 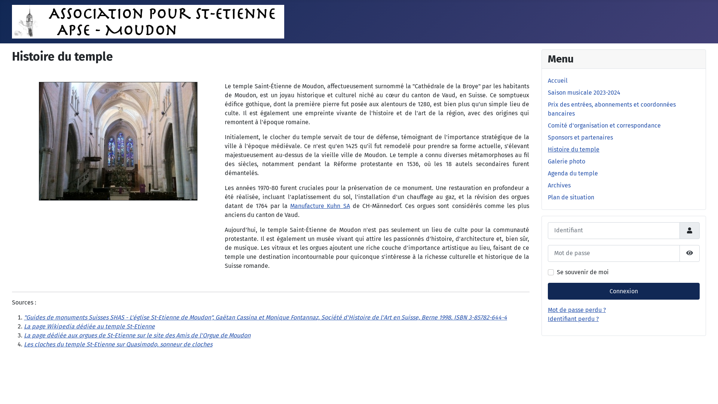 I want to click on Connexion, so click(x=624, y=291).